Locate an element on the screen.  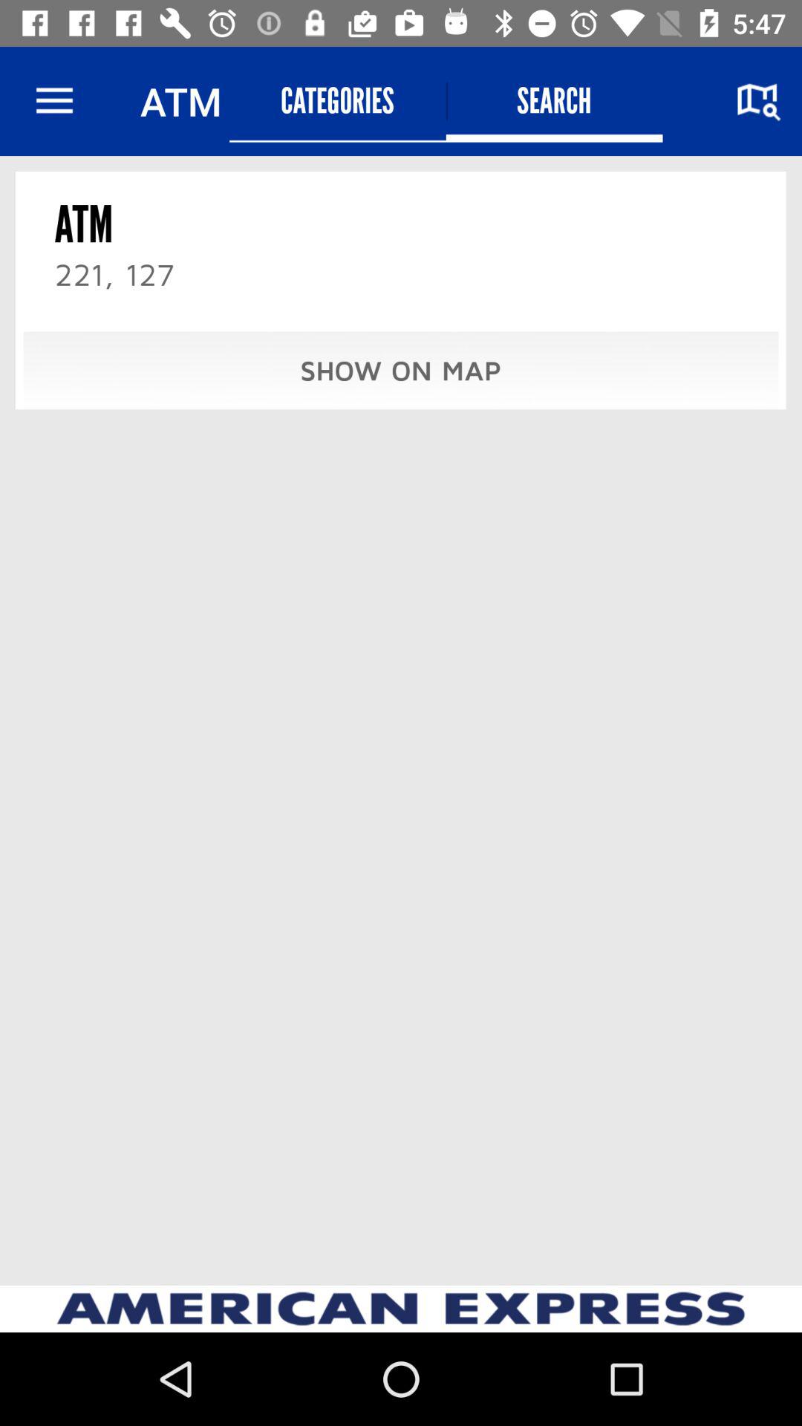
click icon next to categories is located at coordinates (554, 101).